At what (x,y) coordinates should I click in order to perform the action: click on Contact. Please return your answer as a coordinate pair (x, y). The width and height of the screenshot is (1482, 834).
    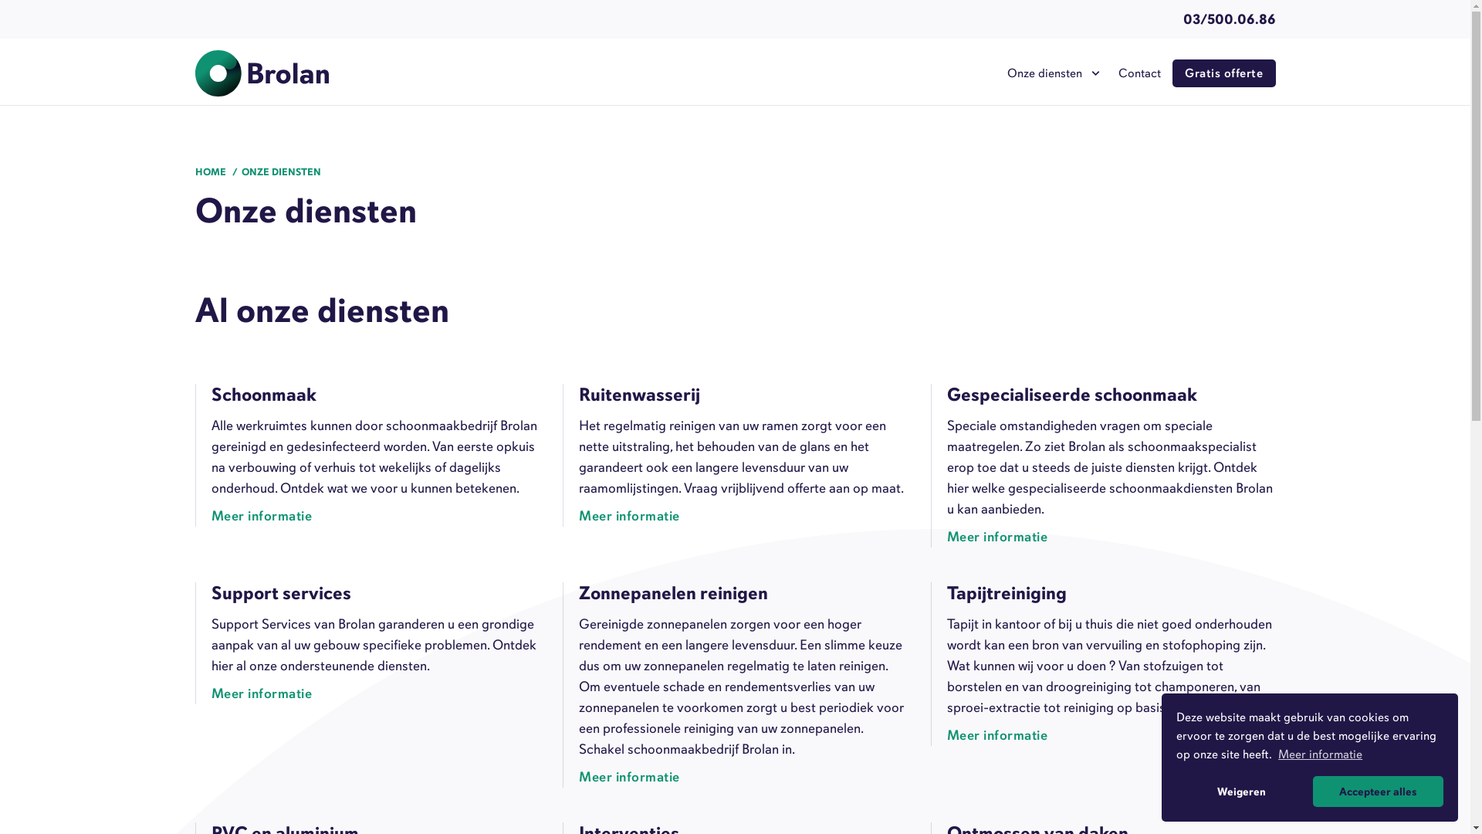
    Looking at the image, I should click on (1139, 73).